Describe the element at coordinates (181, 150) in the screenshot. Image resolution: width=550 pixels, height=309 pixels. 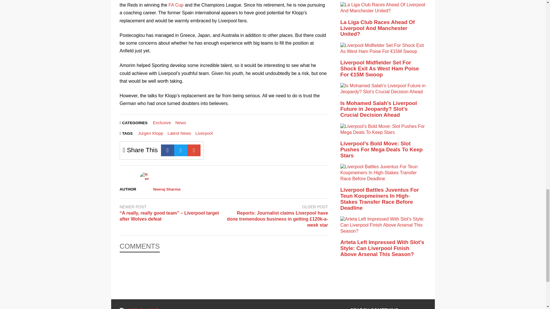
I see `Twitter` at that location.